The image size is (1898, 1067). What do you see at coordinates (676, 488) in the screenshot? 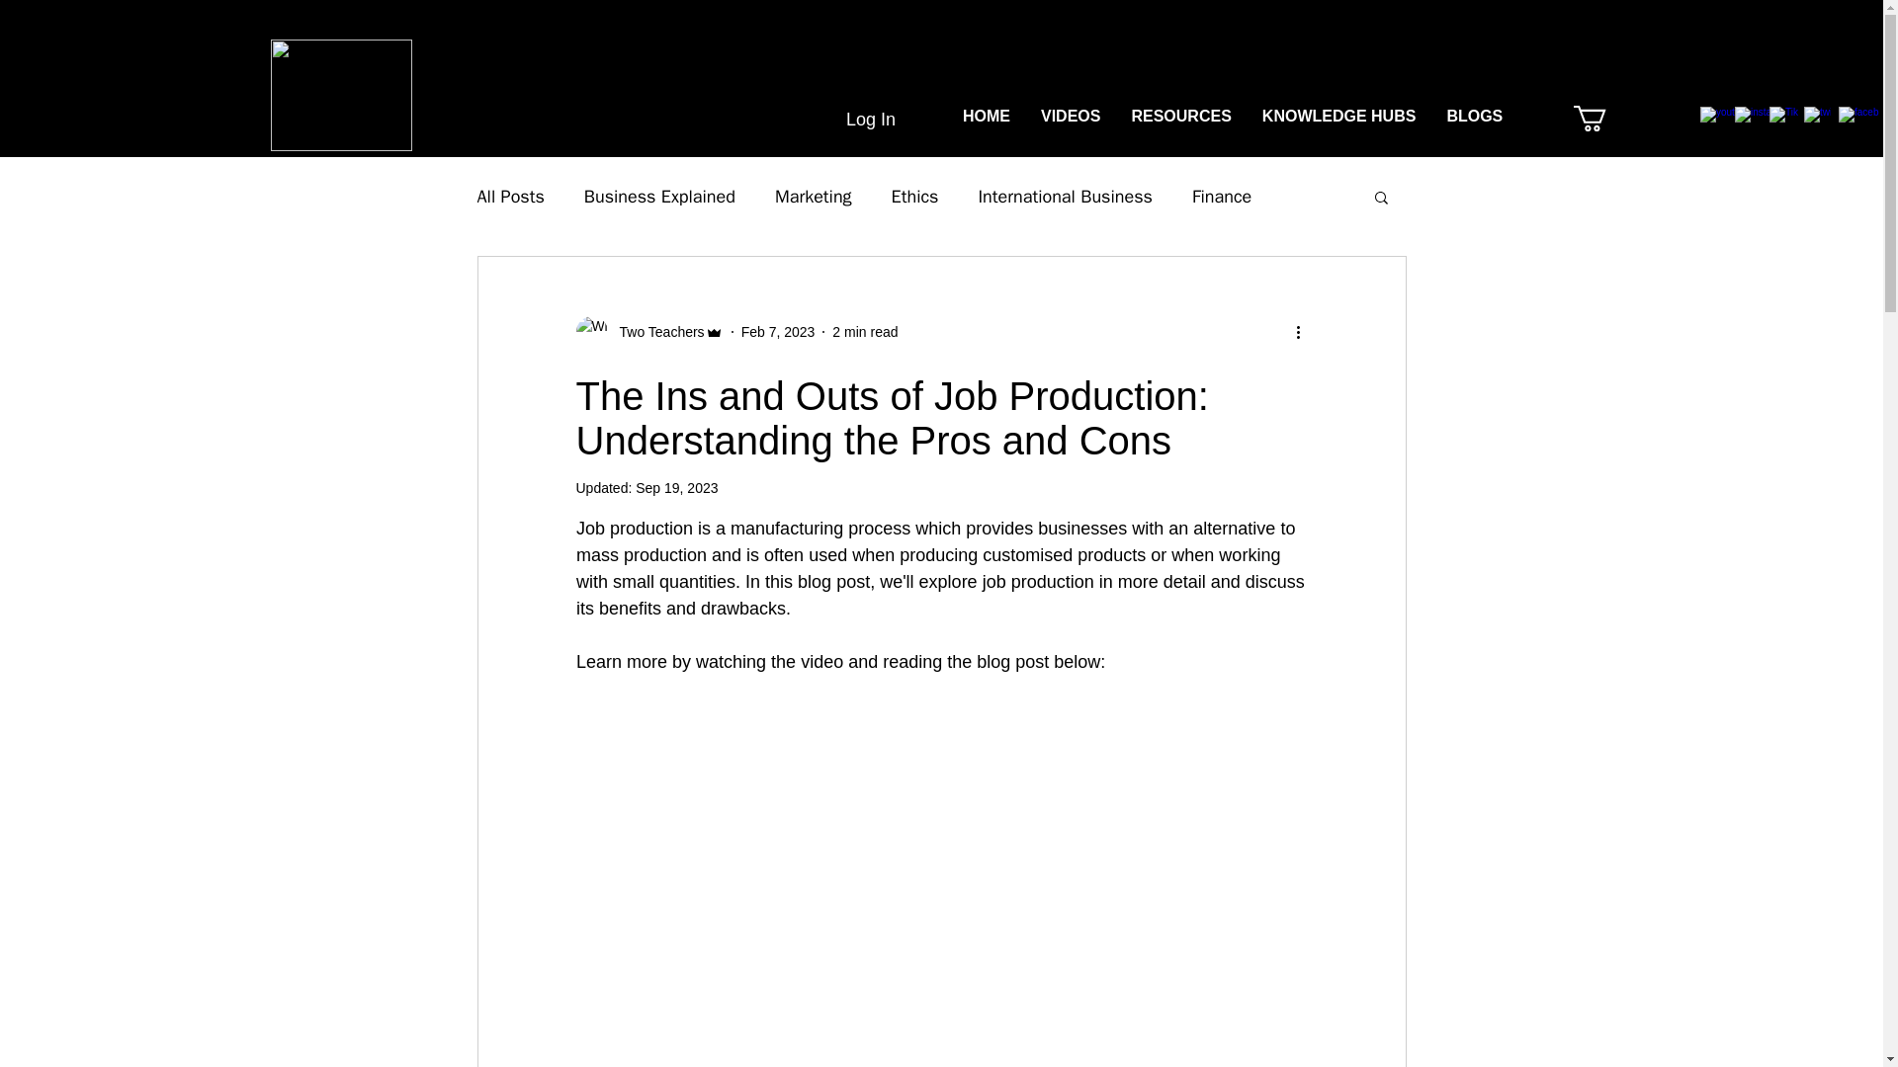
I see `Sep 19, 2023` at bounding box center [676, 488].